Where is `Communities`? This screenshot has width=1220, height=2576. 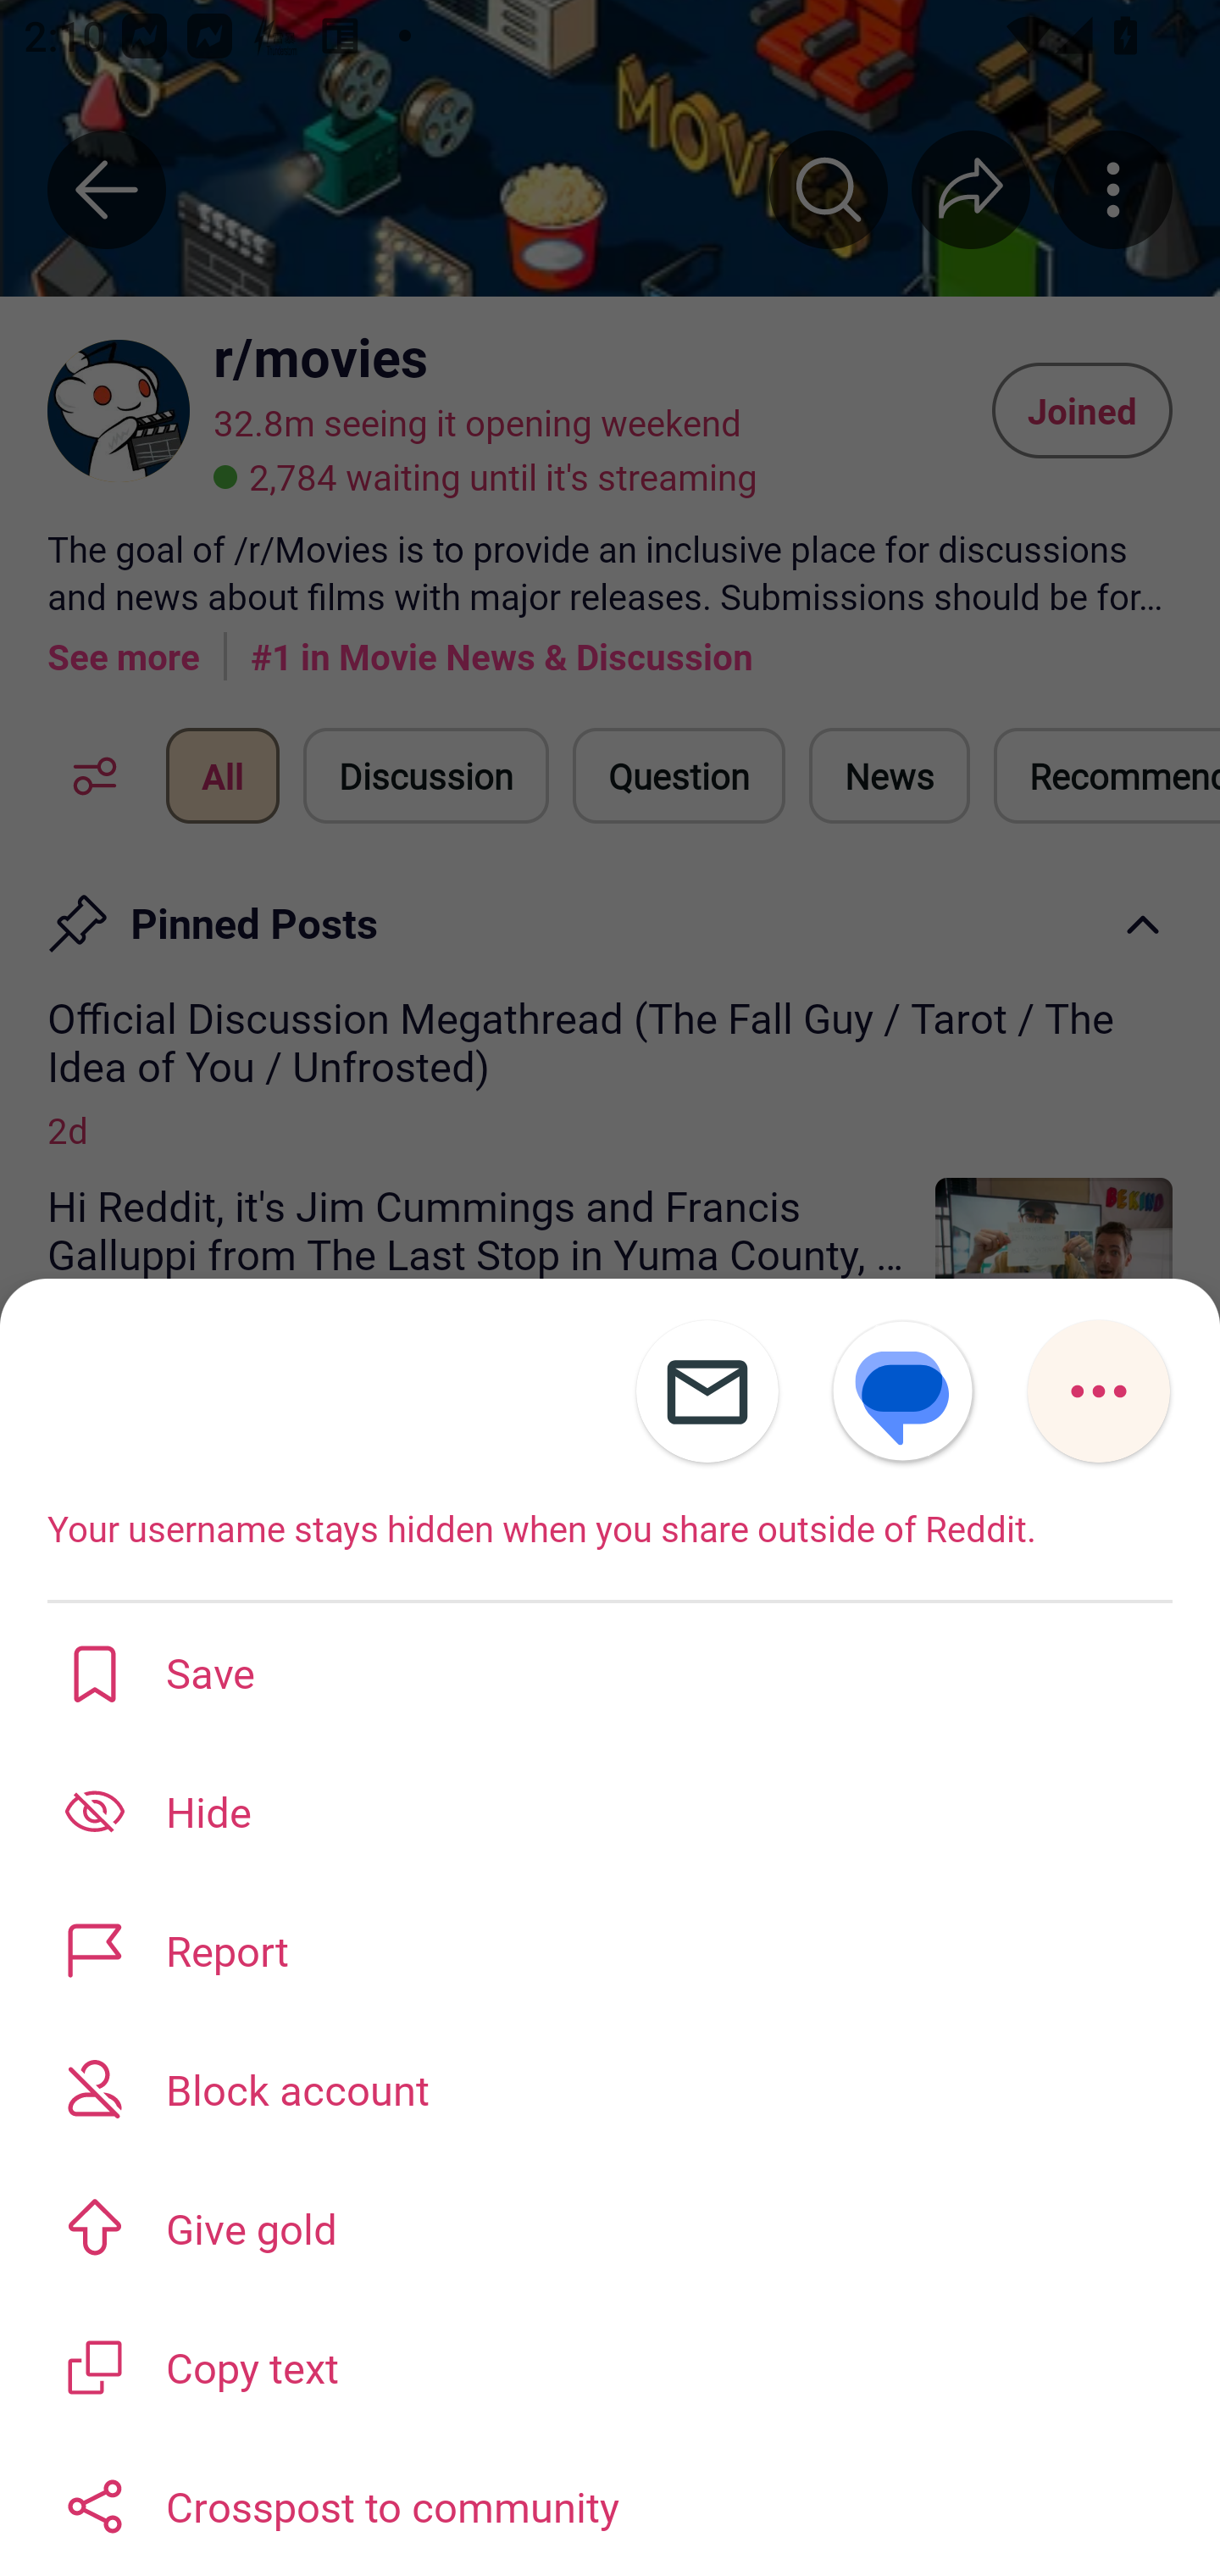 Communities is located at coordinates (369, 2498).